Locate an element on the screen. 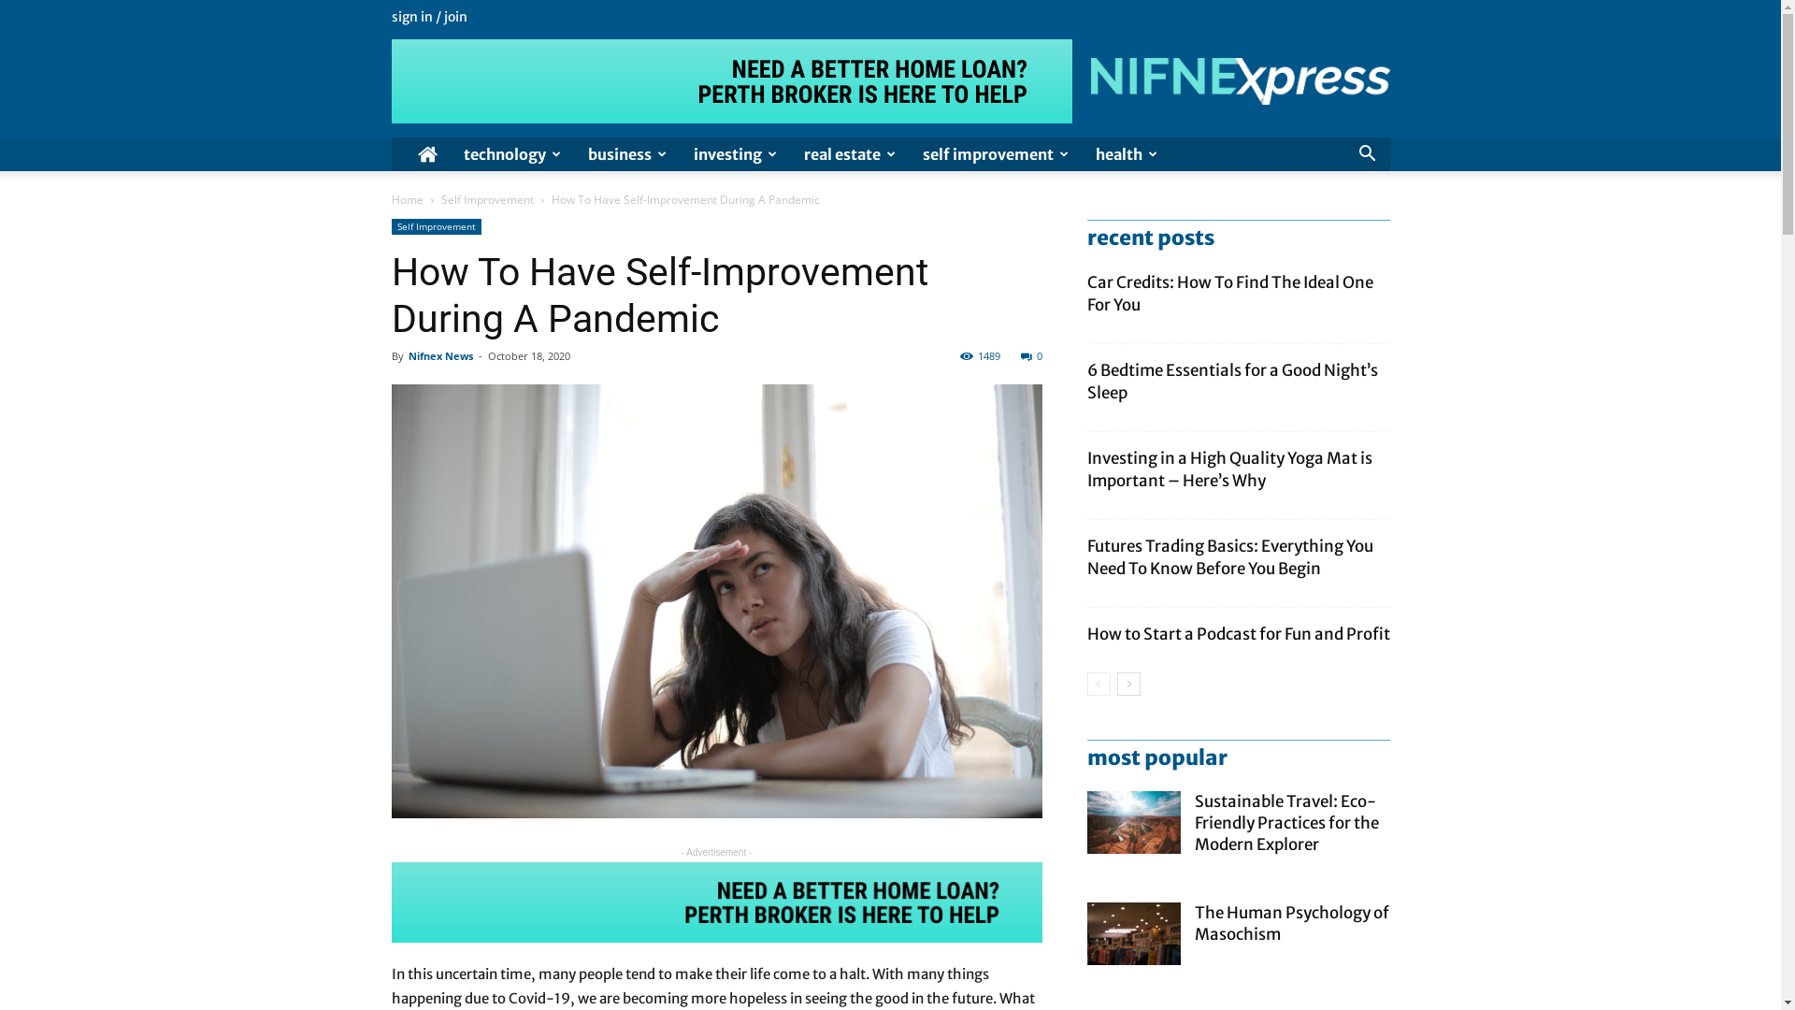 The width and height of the screenshot is (1795, 1010). investing is located at coordinates (736, 154).